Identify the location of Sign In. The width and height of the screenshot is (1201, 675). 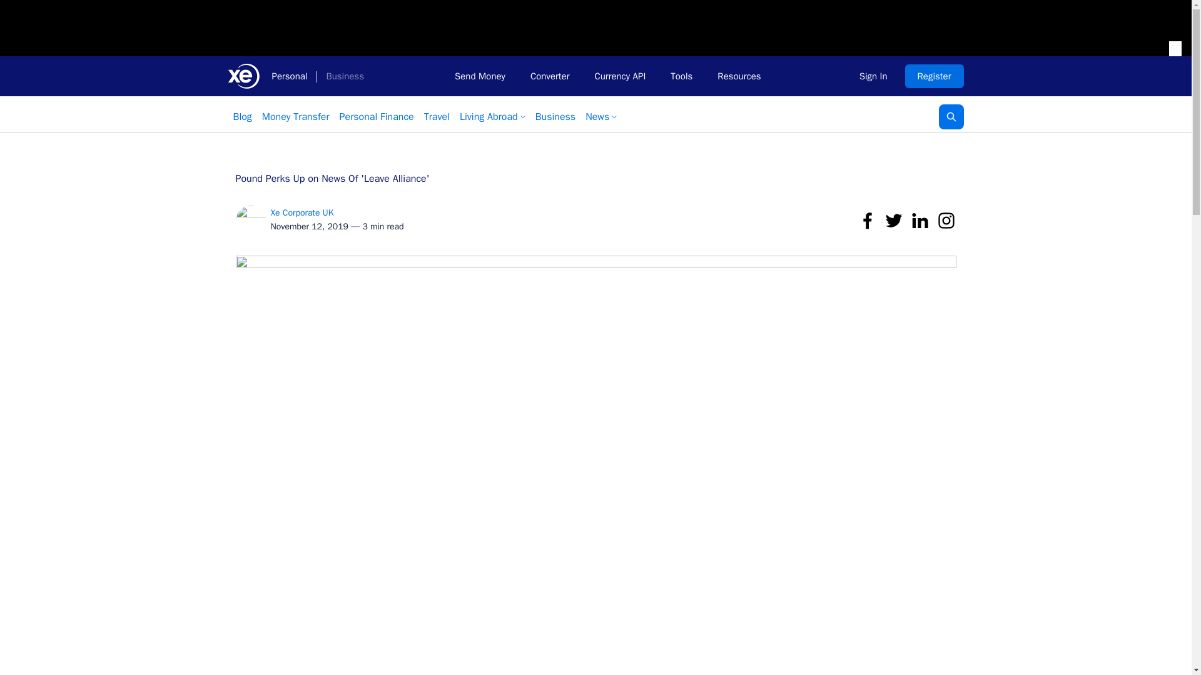
(873, 76).